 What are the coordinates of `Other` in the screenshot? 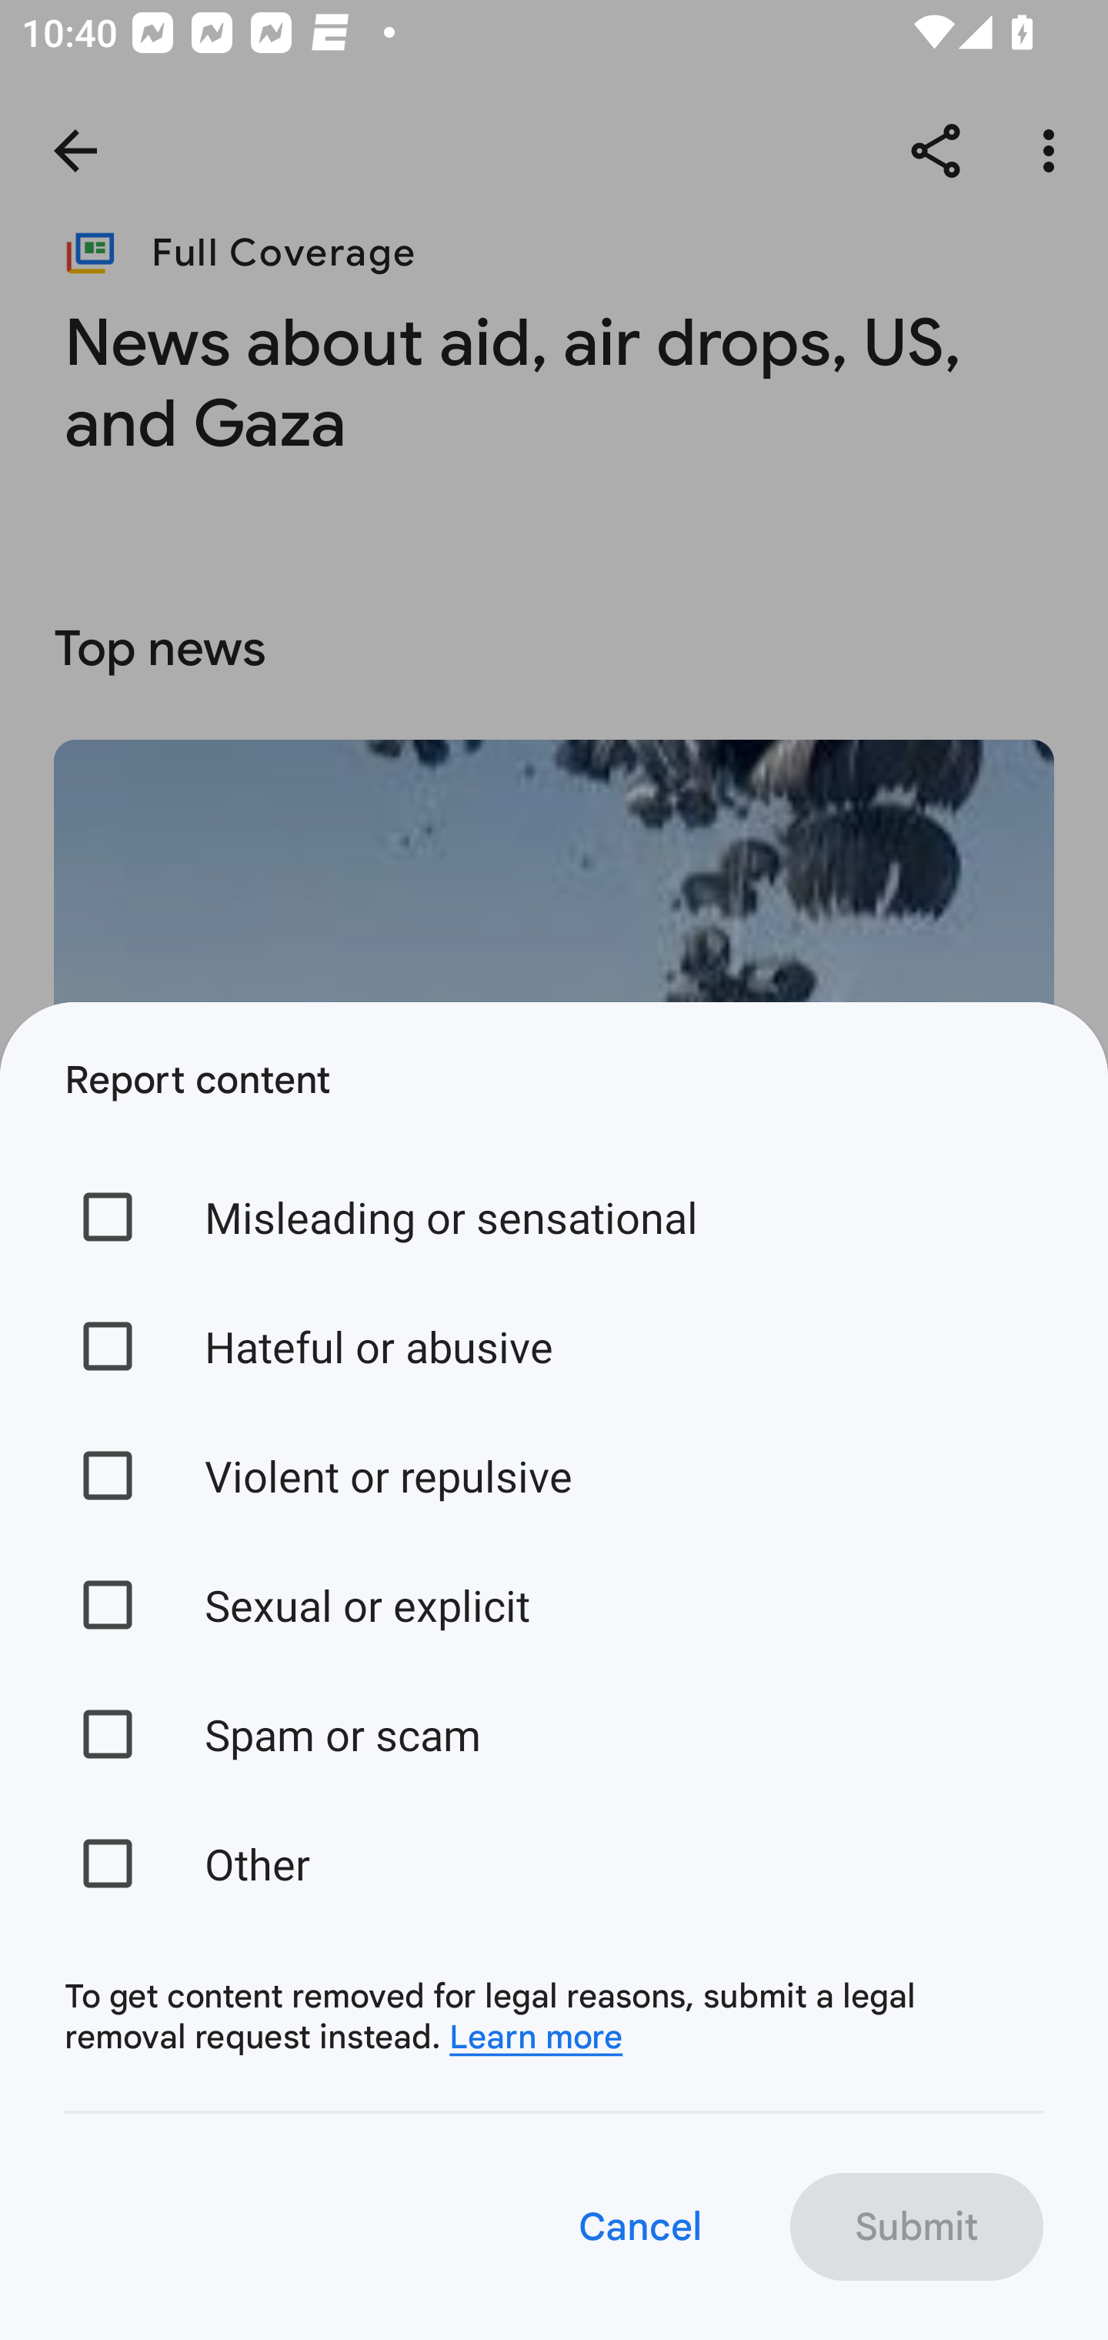 It's located at (554, 1863).